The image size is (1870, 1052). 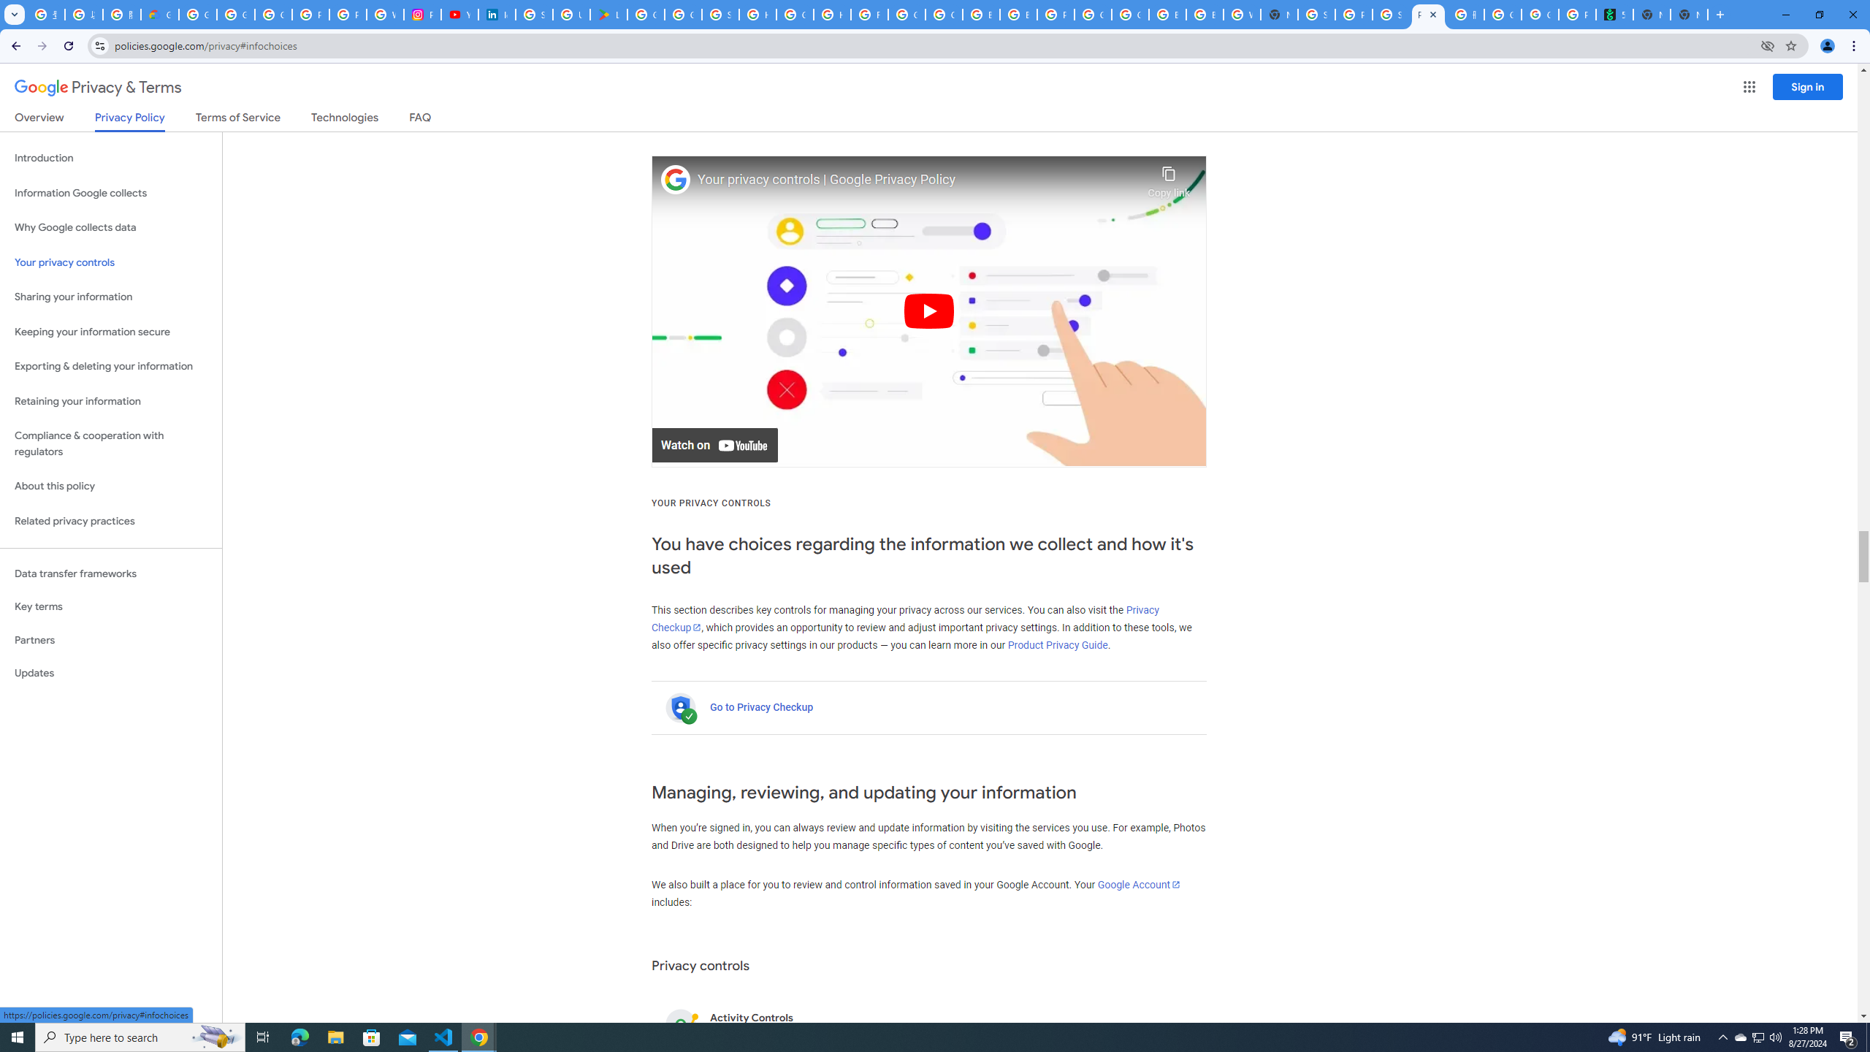 I want to click on Sign in - Google Accounts, so click(x=533, y=15).